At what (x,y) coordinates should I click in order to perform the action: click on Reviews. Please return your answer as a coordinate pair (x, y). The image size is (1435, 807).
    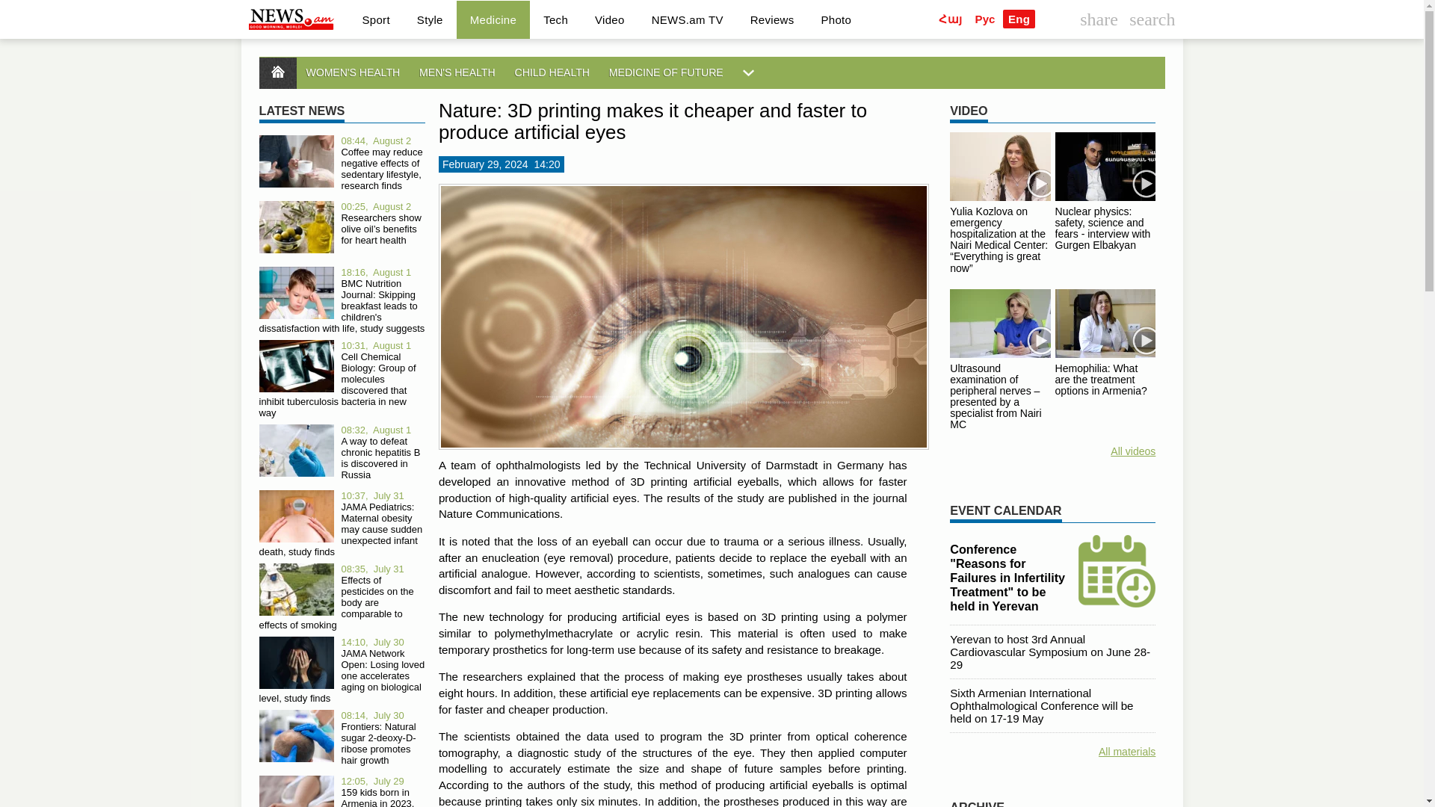
    Looking at the image, I should click on (667, 72).